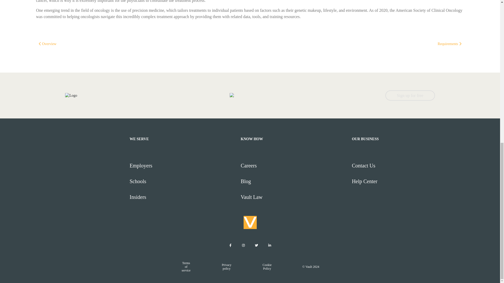 The image size is (504, 283). What do you see at coordinates (405, 166) in the screenshot?
I see `Contact Us` at bounding box center [405, 166].